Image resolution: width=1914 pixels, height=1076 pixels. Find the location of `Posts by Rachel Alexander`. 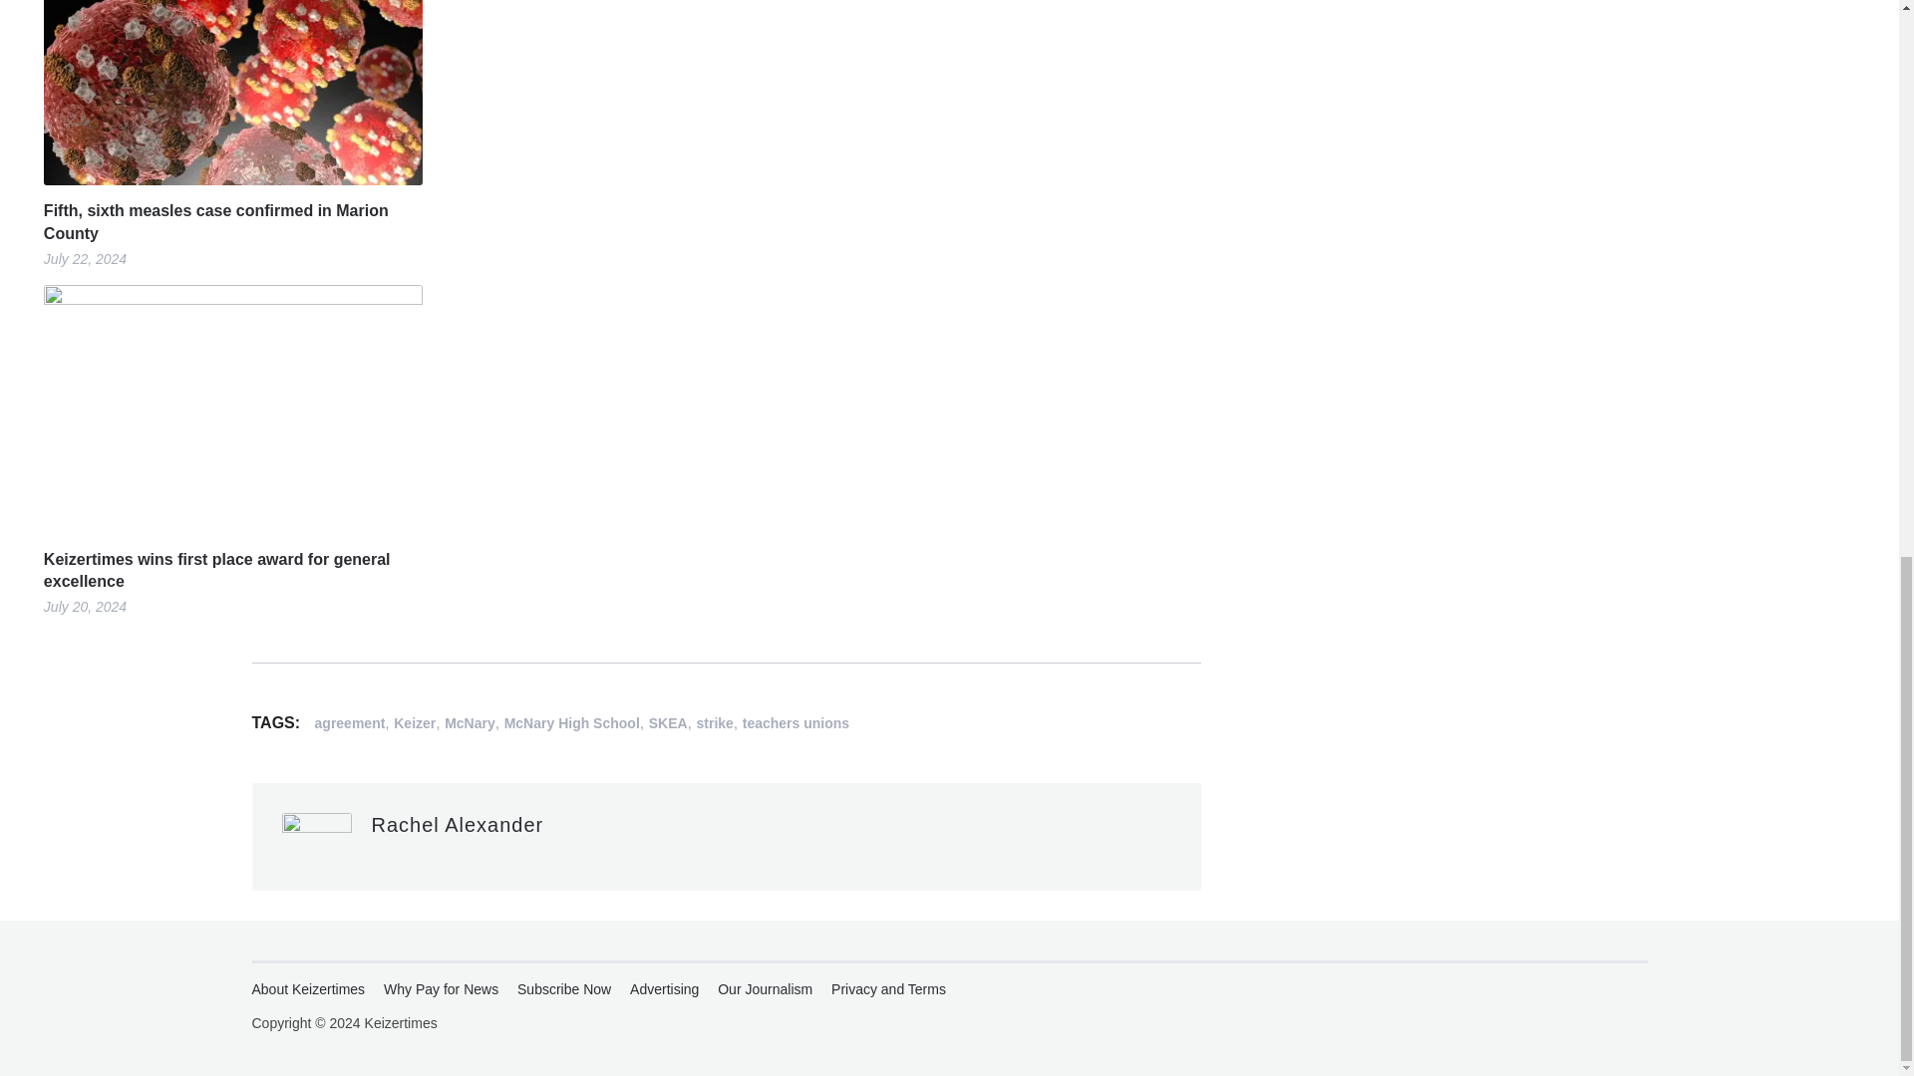

Posts by Rachel Alexander is located at coordinates (457, 825).